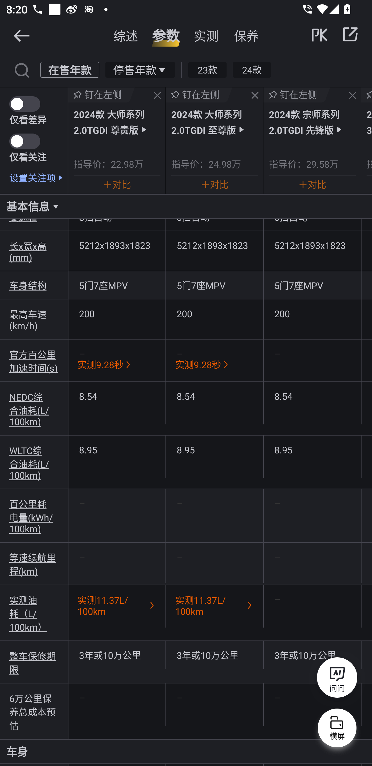 The height and width of the screenshot is (766, 372). Describe the element at coordinates (337, 679) in the screenshot. I see ` 问问` at that location.